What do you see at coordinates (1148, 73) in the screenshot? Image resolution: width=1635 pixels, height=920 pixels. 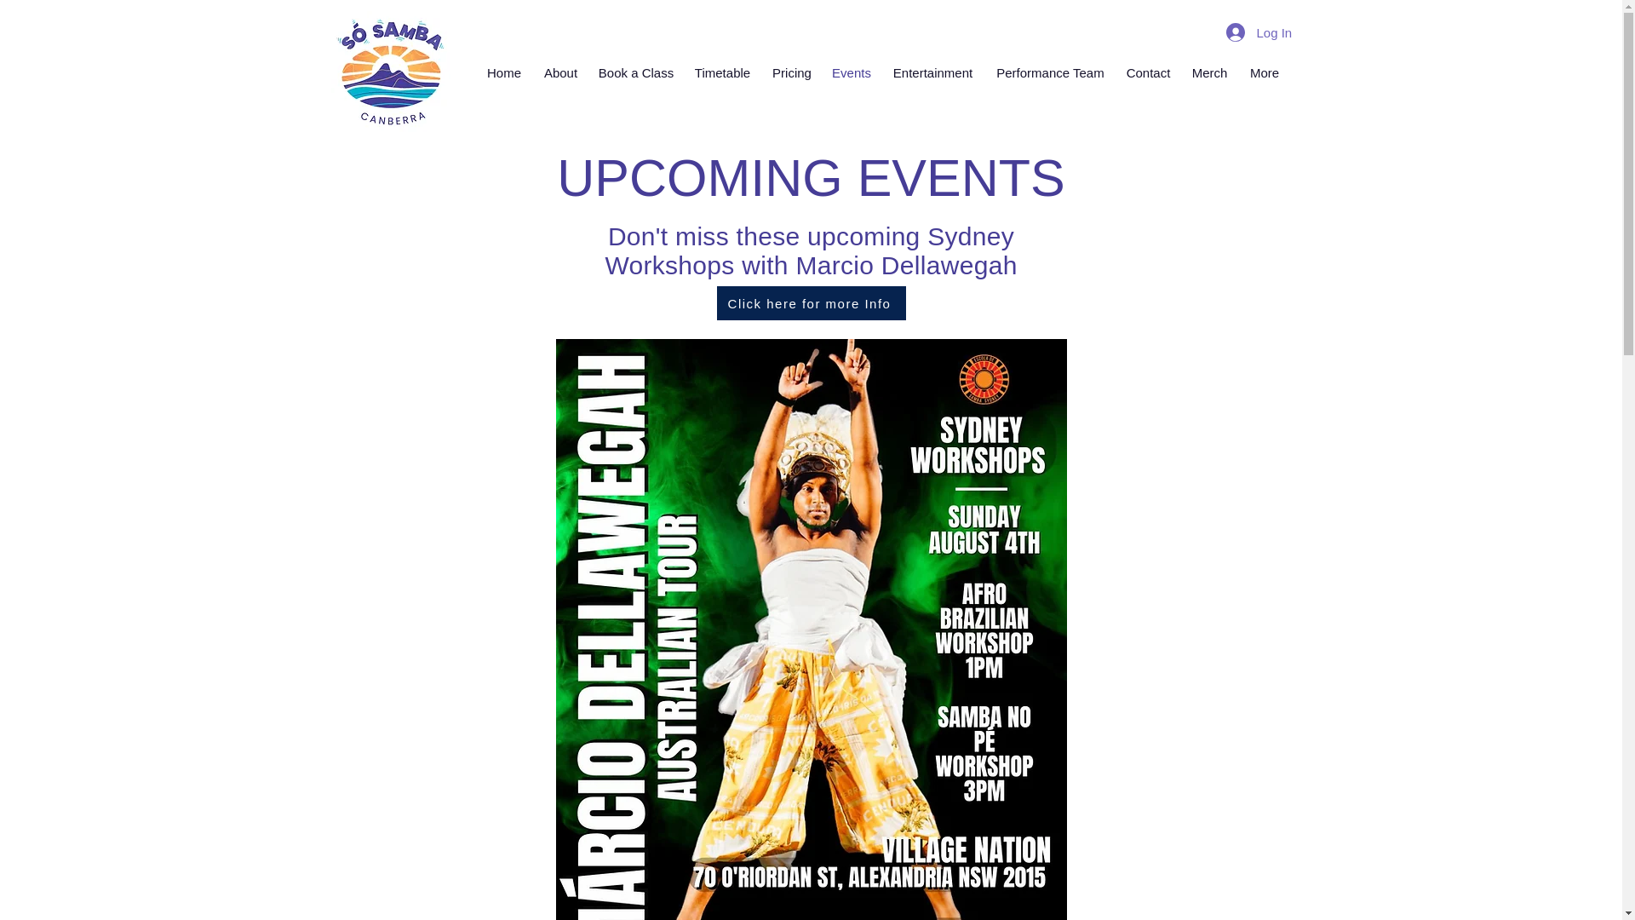 I see `Contact` at bounding box center [1148, 73].